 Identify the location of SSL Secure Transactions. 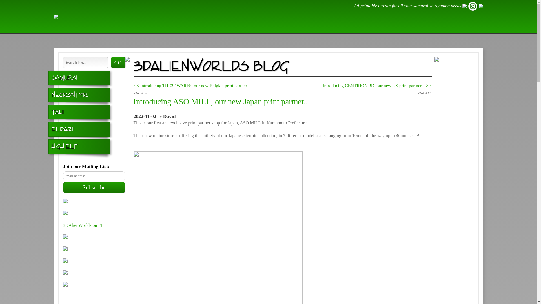
(94, 249).